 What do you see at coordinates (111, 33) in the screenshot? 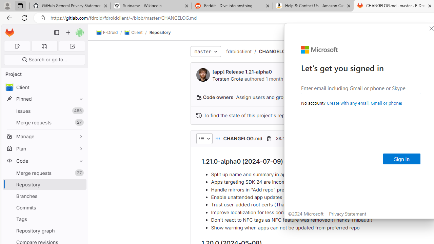
I see `F-Droid/` at bounding box center [111, 33].